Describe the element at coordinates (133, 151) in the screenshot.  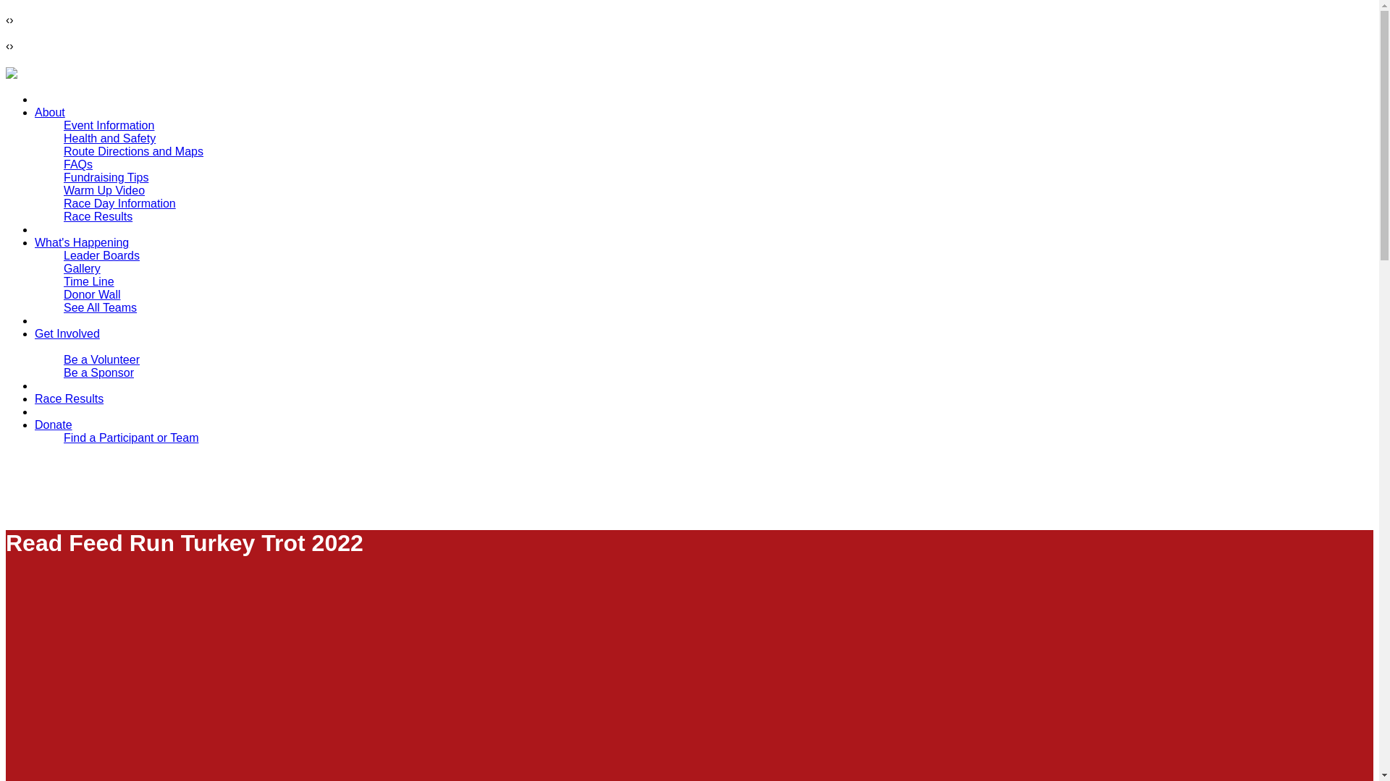
I see `Route Directions and Maps` at that location.